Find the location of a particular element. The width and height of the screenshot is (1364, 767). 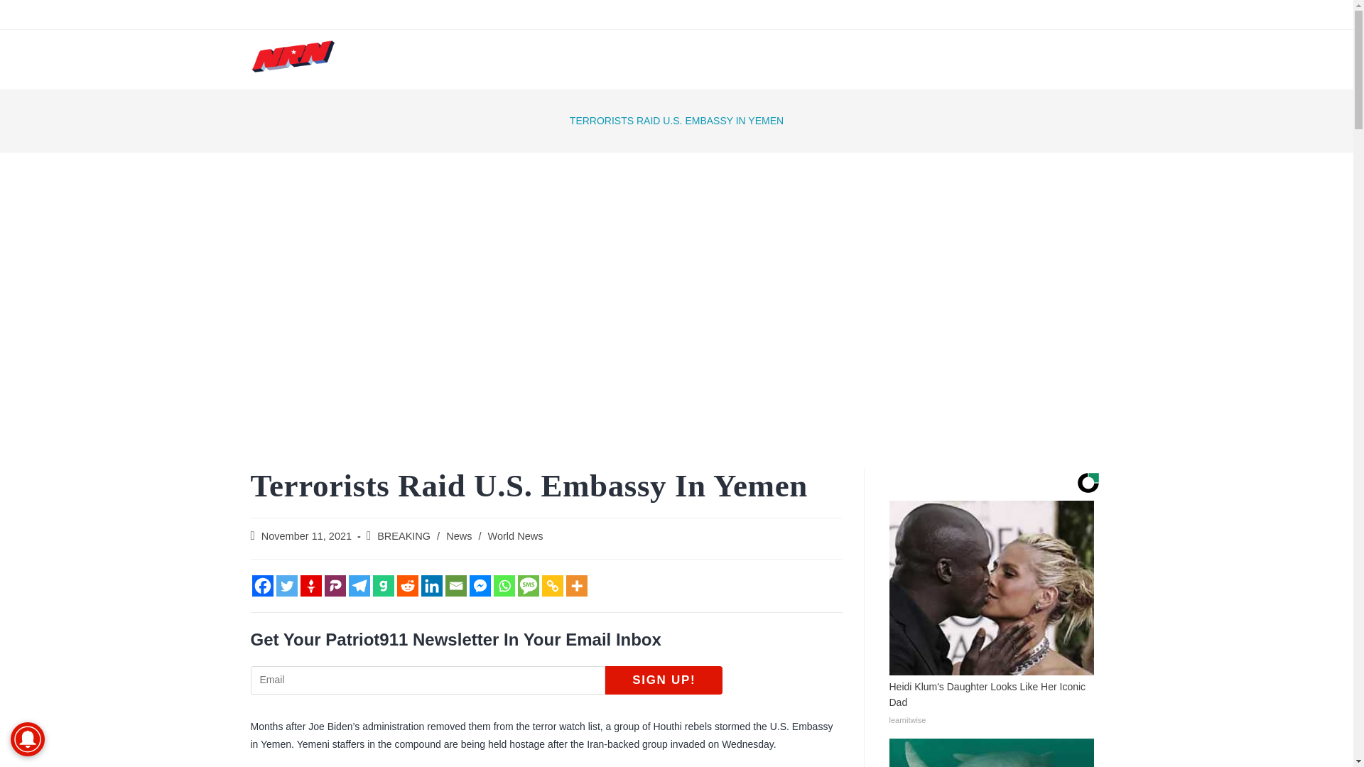

CHINA is located at coordinates (882, 14).